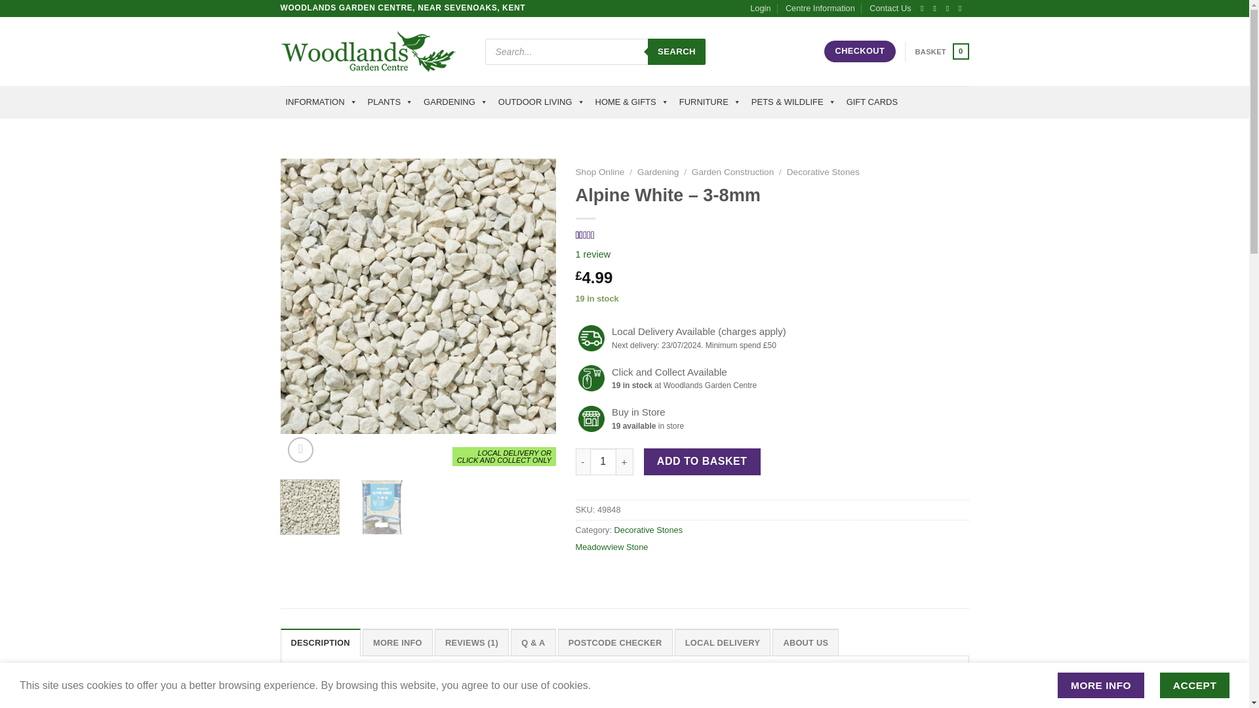 The width and height of the screenshot is (1259, 708). What do you see at coordinates (942, 51) in the screenshot?
I see `Woodlands Garden Centre` at bounding box center [942, 51].